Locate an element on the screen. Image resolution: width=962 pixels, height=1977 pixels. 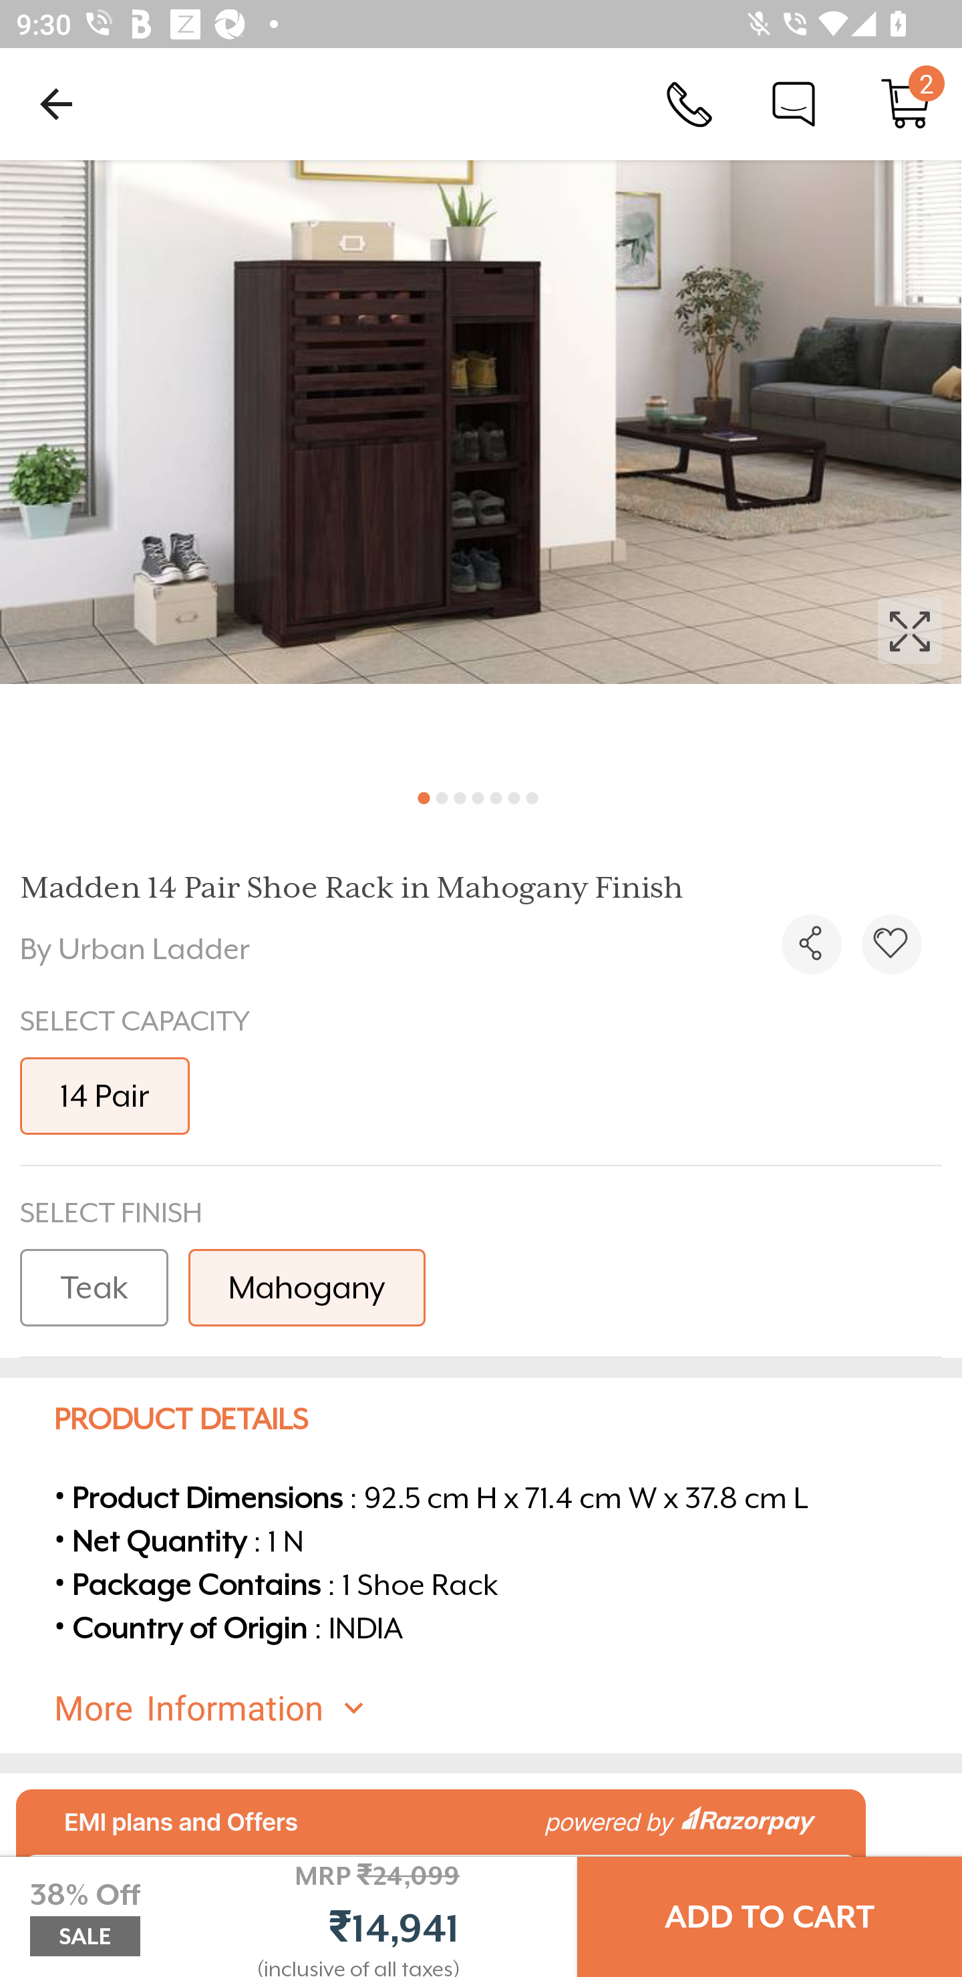
Chat is located at coordinates (794, 103).